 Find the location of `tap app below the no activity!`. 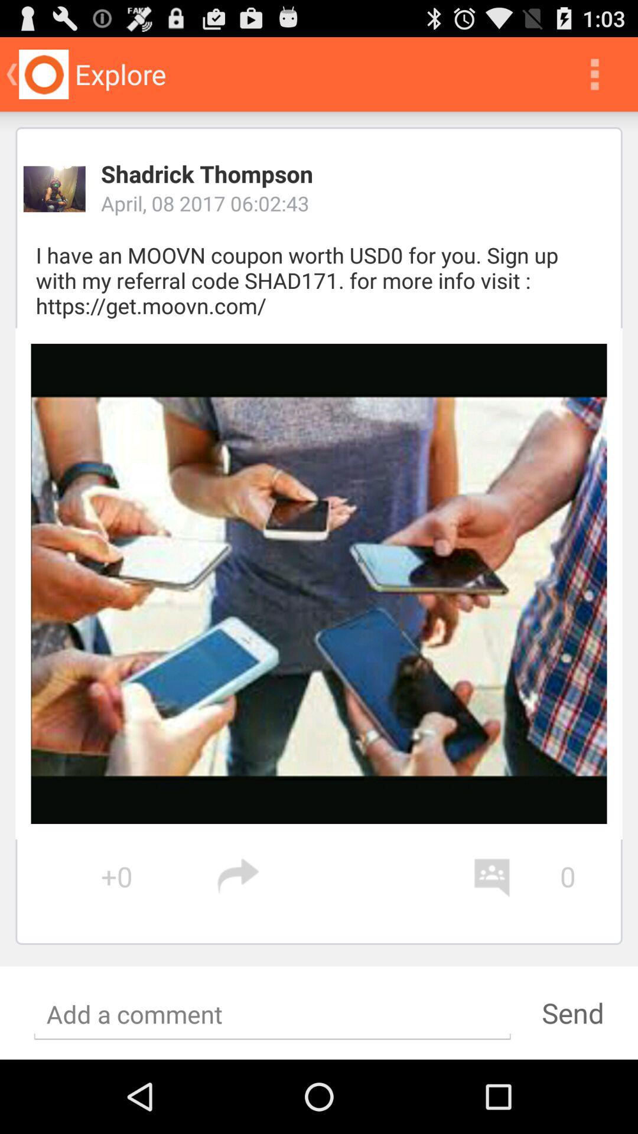

tap app below the no activity! is located at coordinates (572, 1012).